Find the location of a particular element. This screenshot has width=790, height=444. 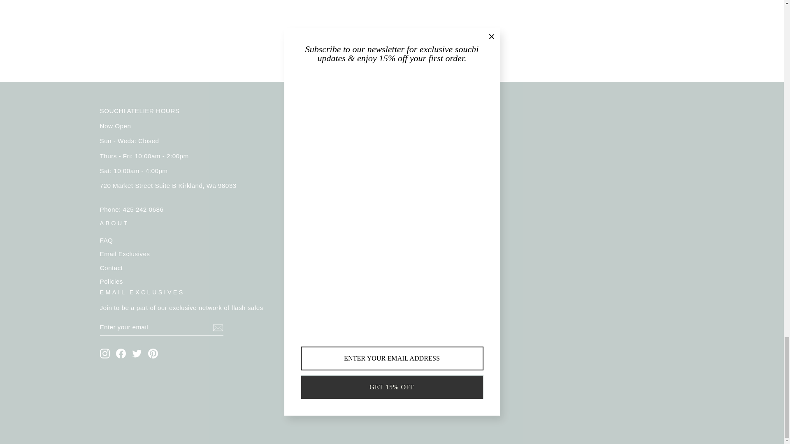

twitter is located at coordinates (137, 353).